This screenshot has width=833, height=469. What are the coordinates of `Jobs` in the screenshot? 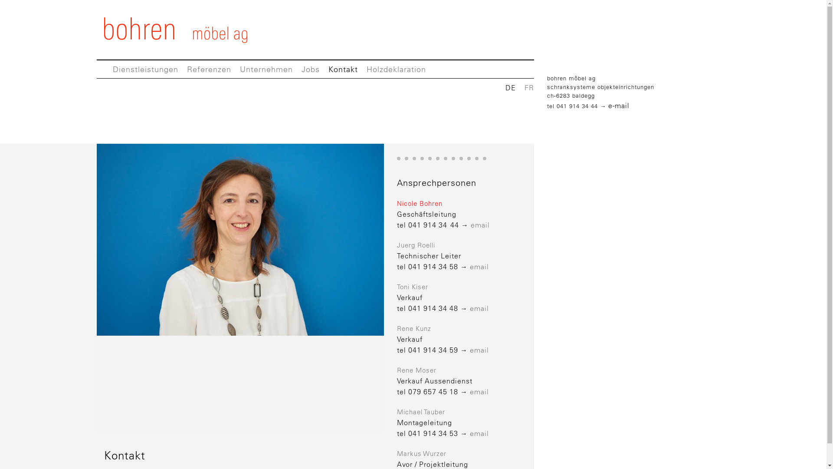 It's located at (310, 69).